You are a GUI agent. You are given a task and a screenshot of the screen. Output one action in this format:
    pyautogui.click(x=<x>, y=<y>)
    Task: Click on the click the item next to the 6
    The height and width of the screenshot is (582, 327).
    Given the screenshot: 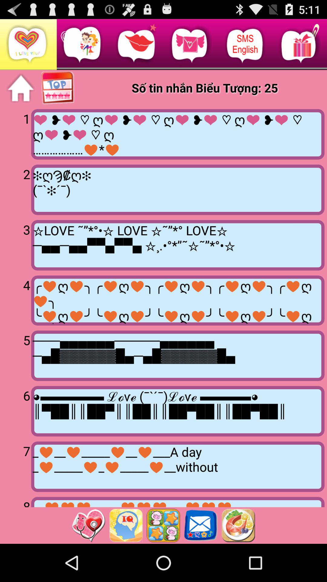 What is the action you would take?
    pyautogui.click(x=177, y=411)
    